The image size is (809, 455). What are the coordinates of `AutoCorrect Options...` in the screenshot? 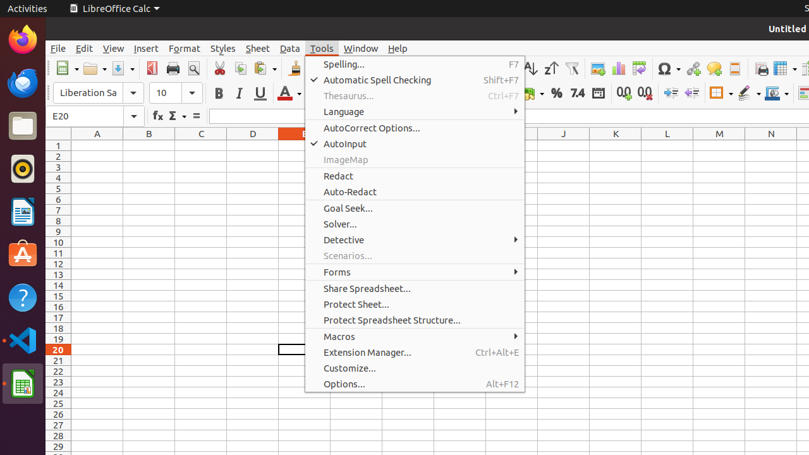 It's located at (415, 128).